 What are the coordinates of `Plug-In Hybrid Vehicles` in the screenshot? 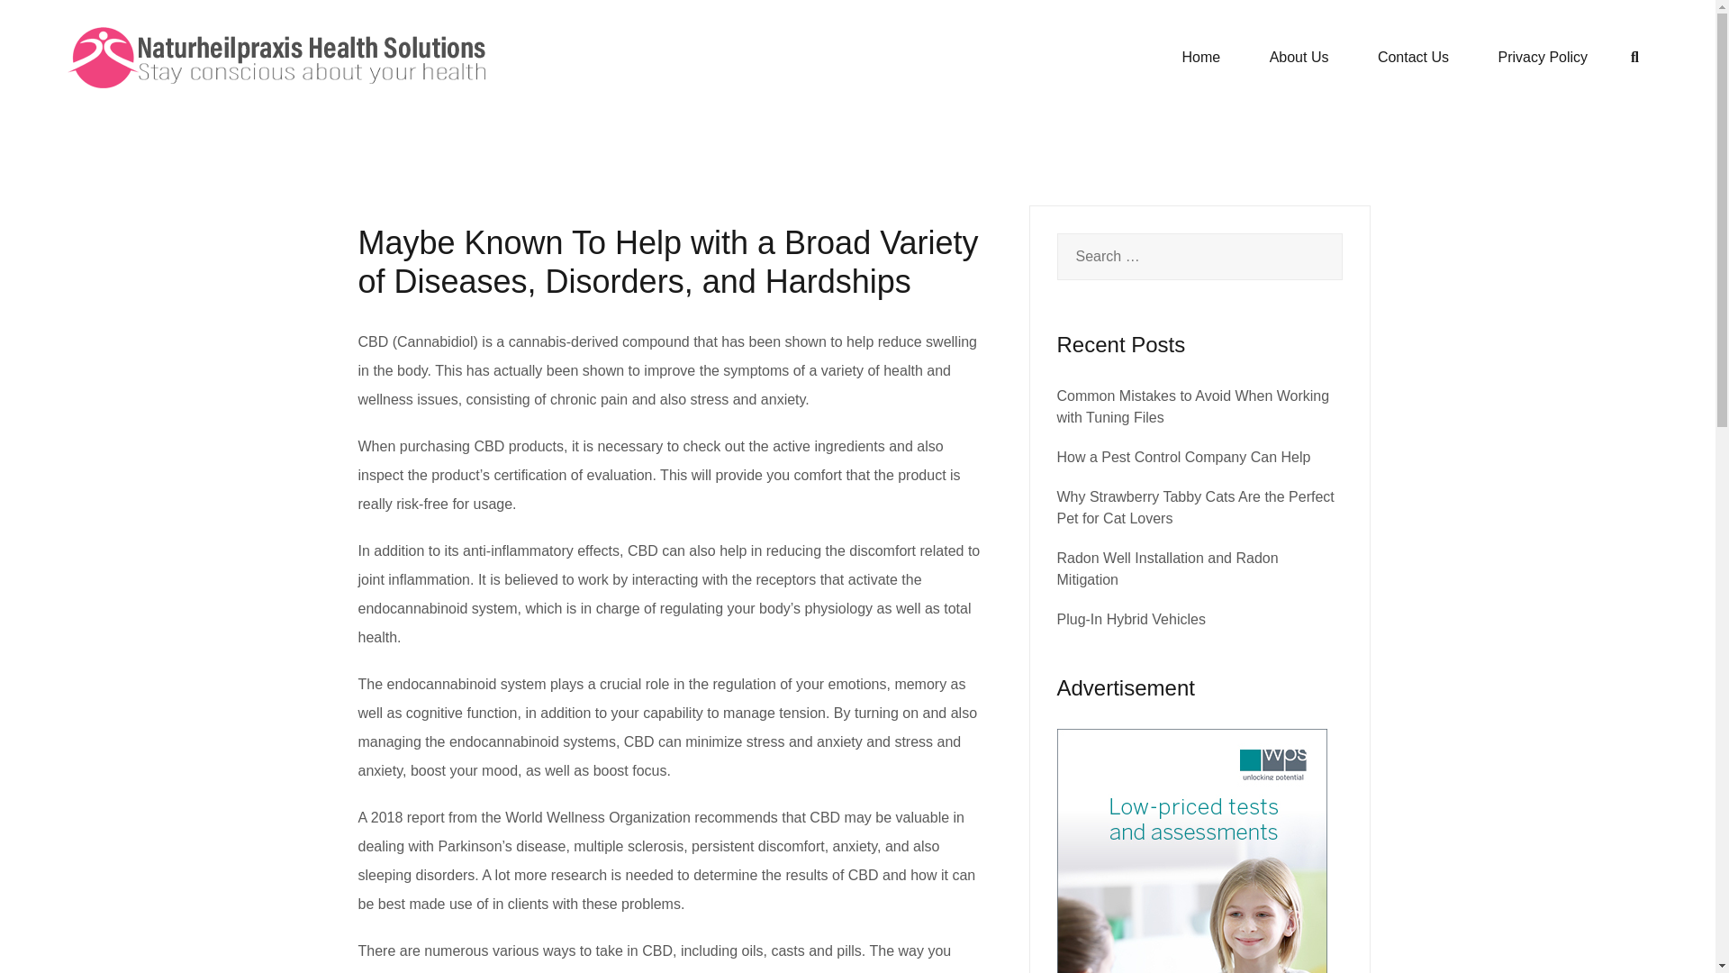 It's located at (1131, 619).